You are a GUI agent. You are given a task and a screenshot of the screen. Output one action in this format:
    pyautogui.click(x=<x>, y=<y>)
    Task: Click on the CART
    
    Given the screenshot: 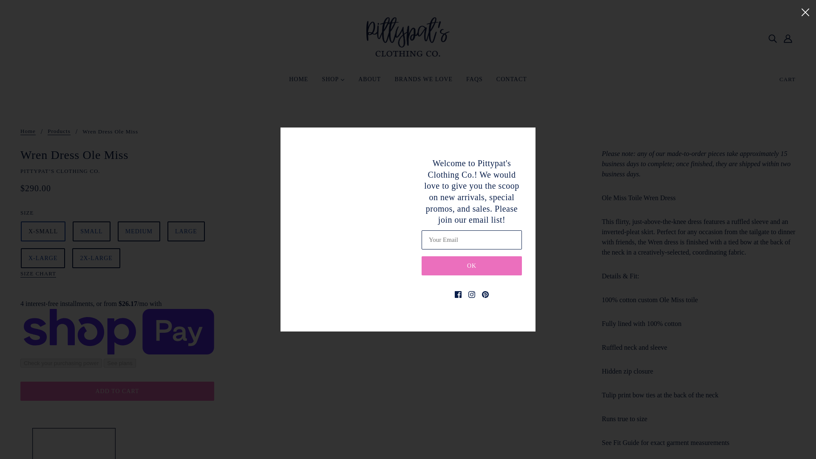 What is the action you would take?
    pyautogui.click(x=787, y=79)
    